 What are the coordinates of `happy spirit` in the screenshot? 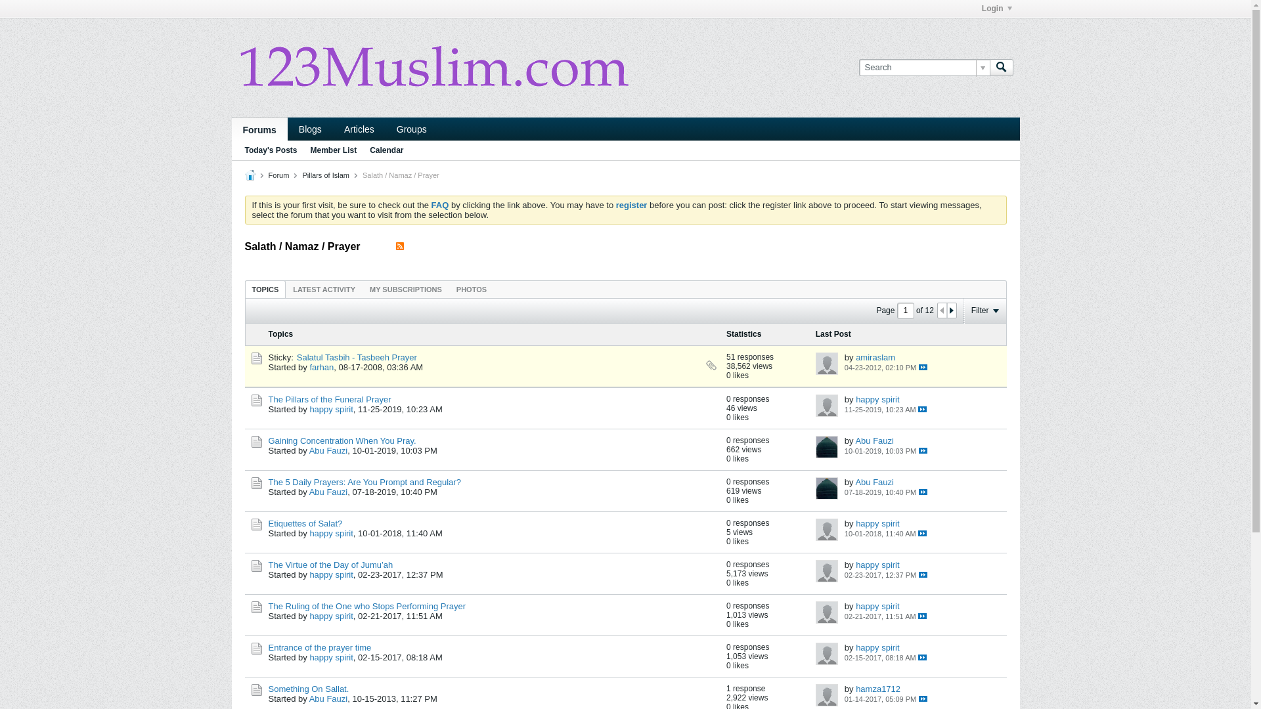 It's located at (331, 533).